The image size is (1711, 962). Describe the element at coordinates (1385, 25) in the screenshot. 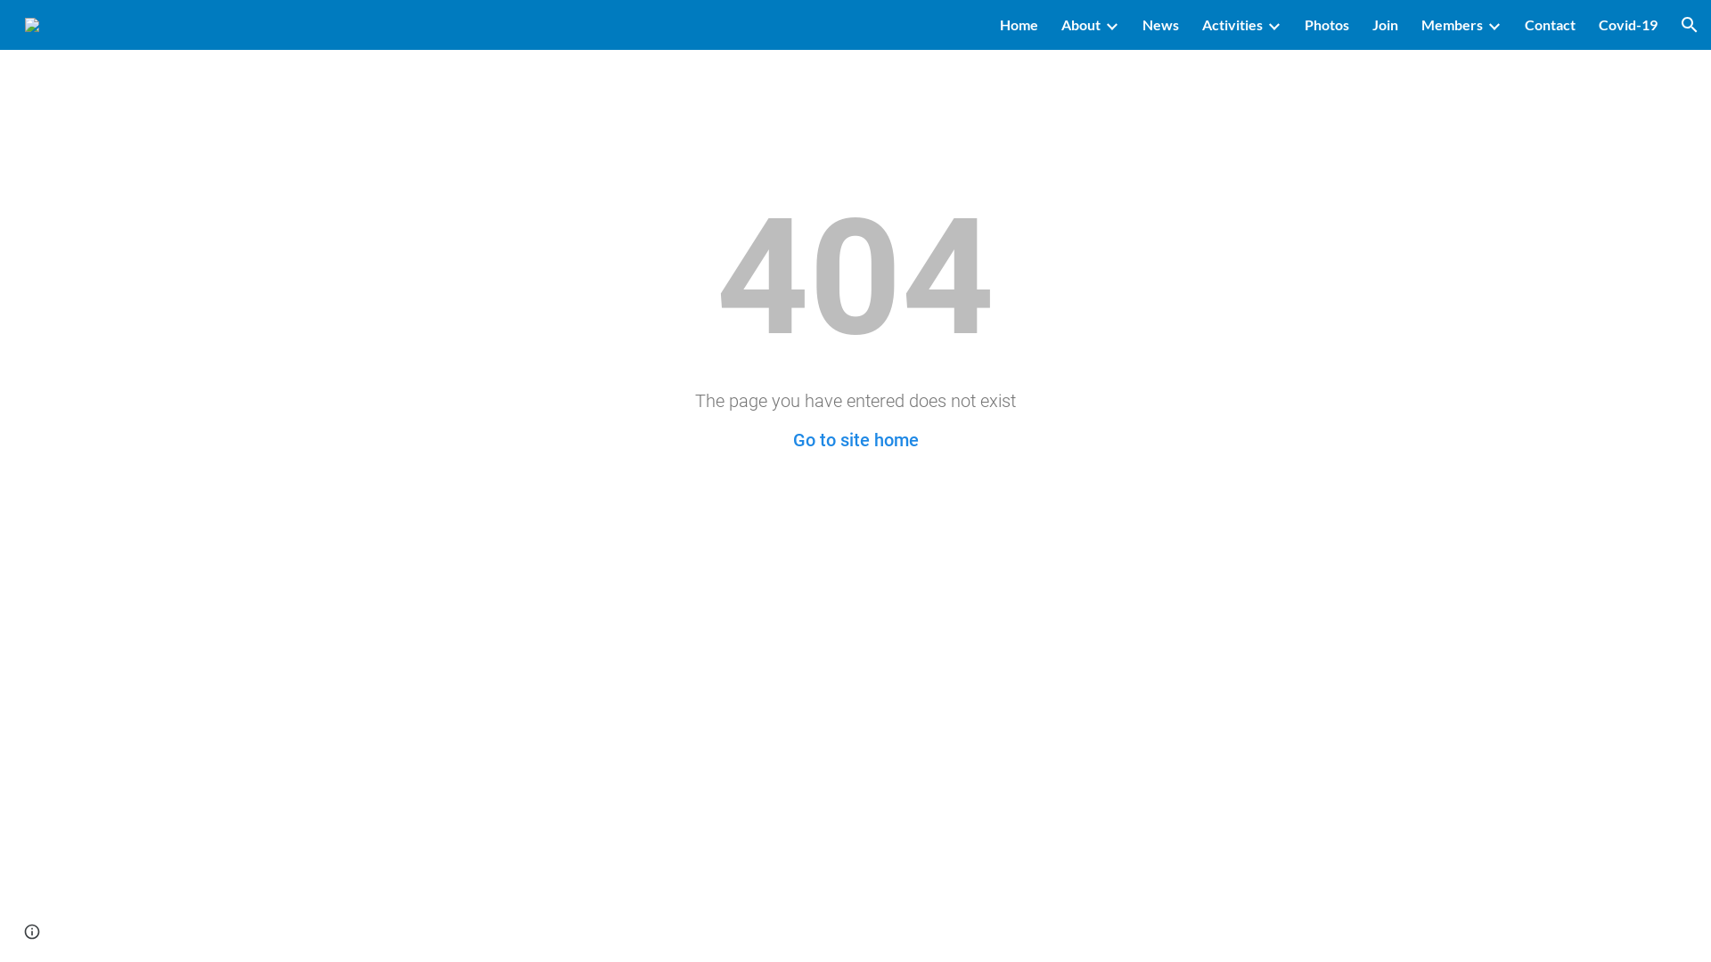

I see `Join` at that location.